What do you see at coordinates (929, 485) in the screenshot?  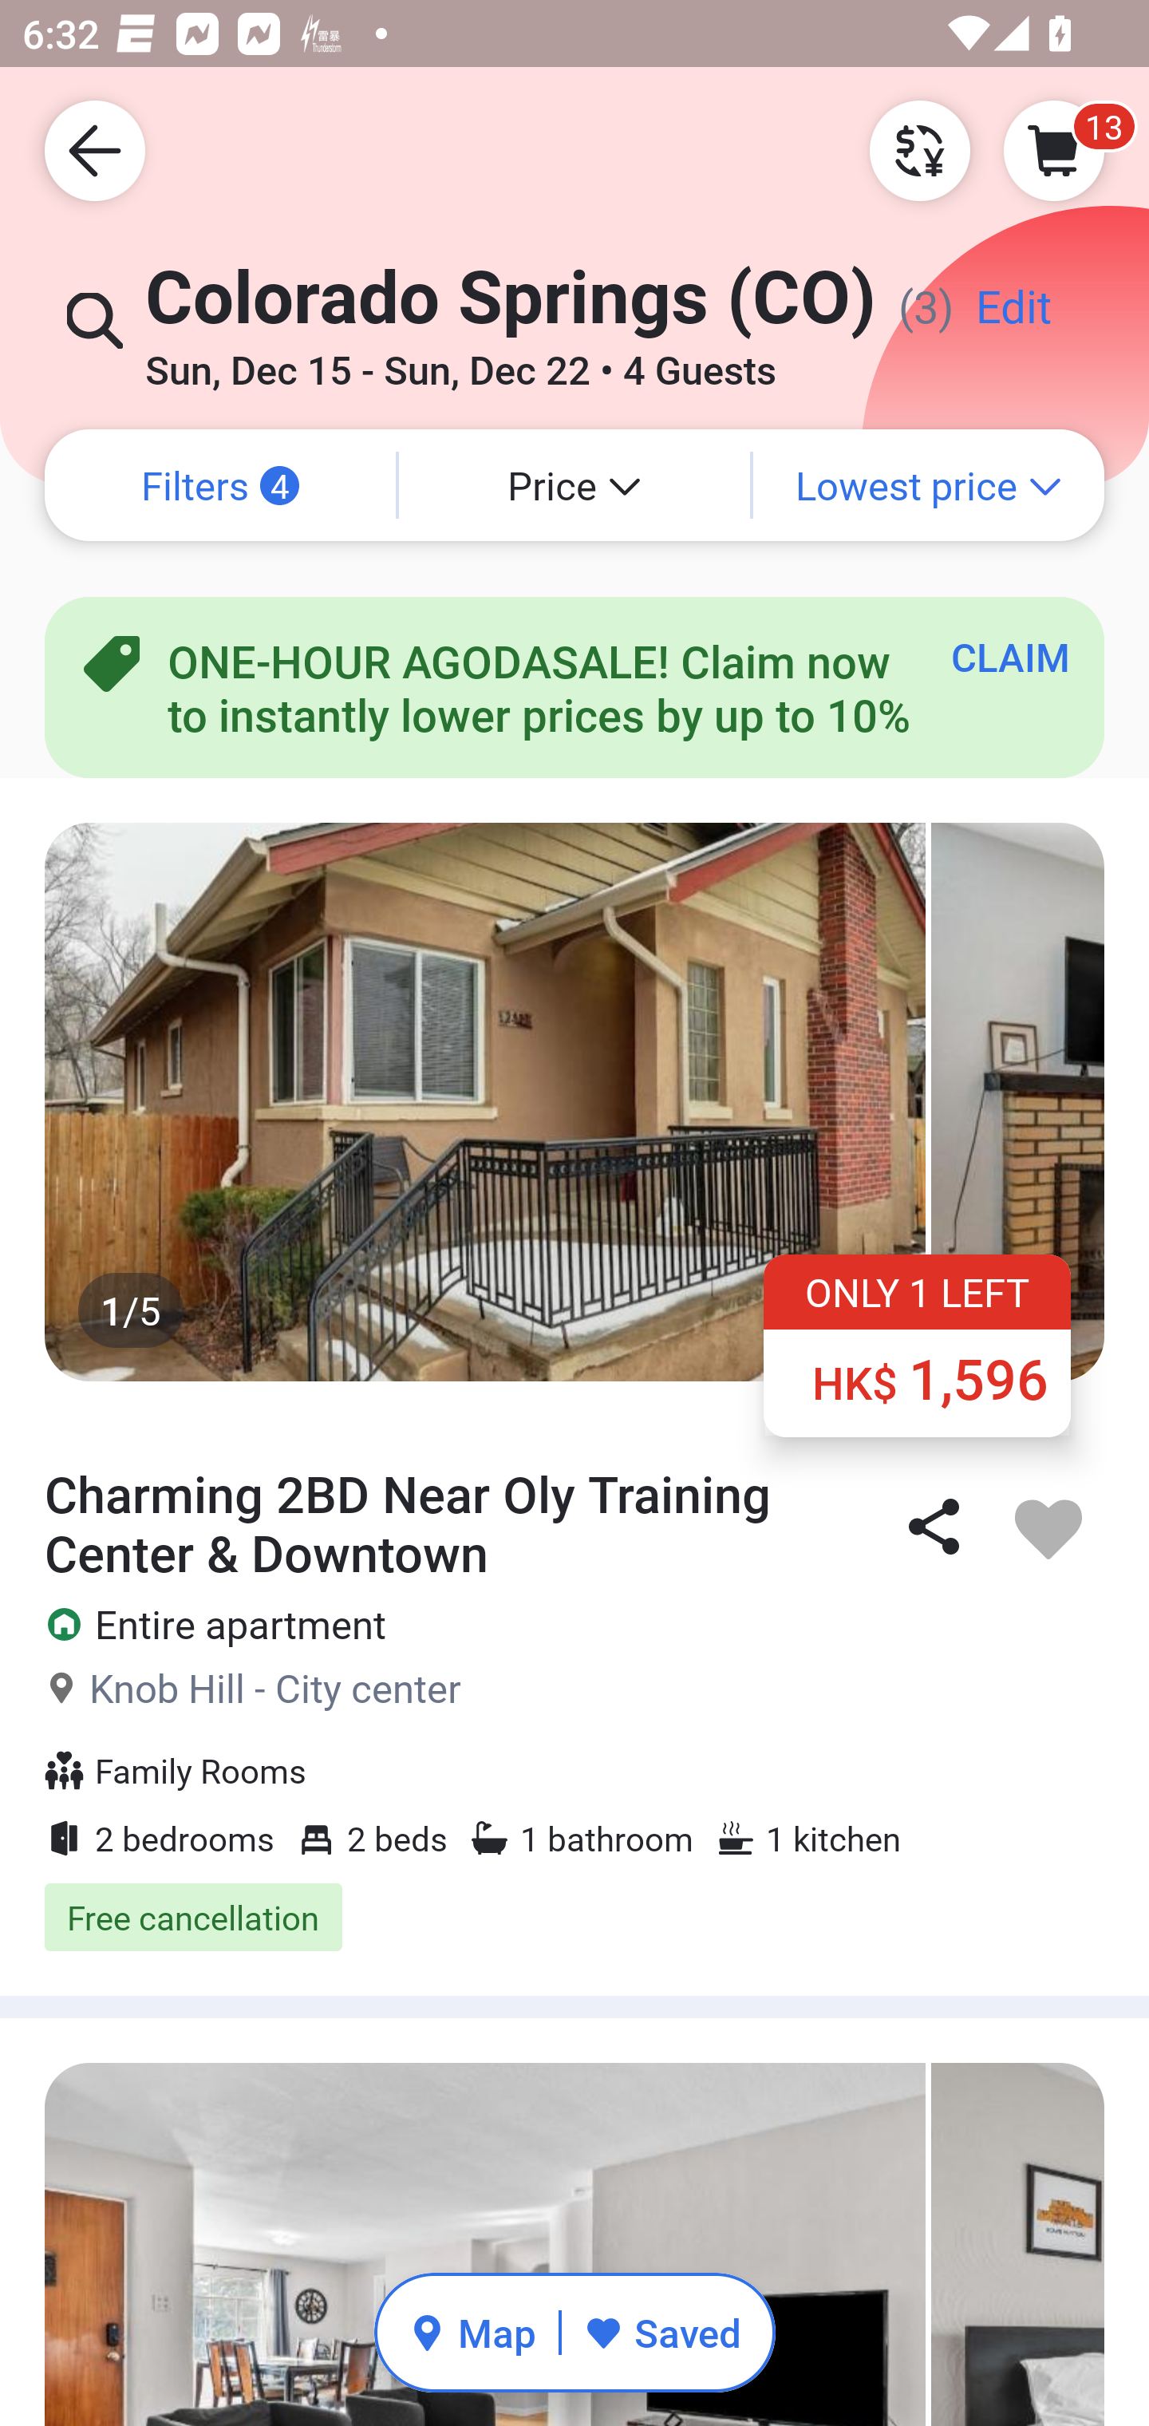 I see `Lowest price` at bounding box center [929, 485].